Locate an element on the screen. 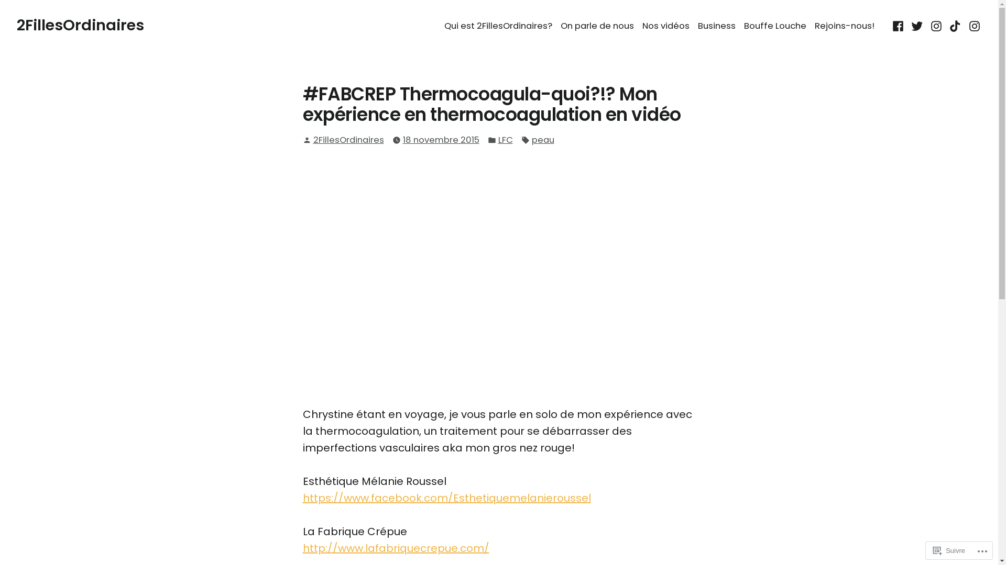 The image size is (1006, 565). On parle de nous is located at coordinates (597, 26).